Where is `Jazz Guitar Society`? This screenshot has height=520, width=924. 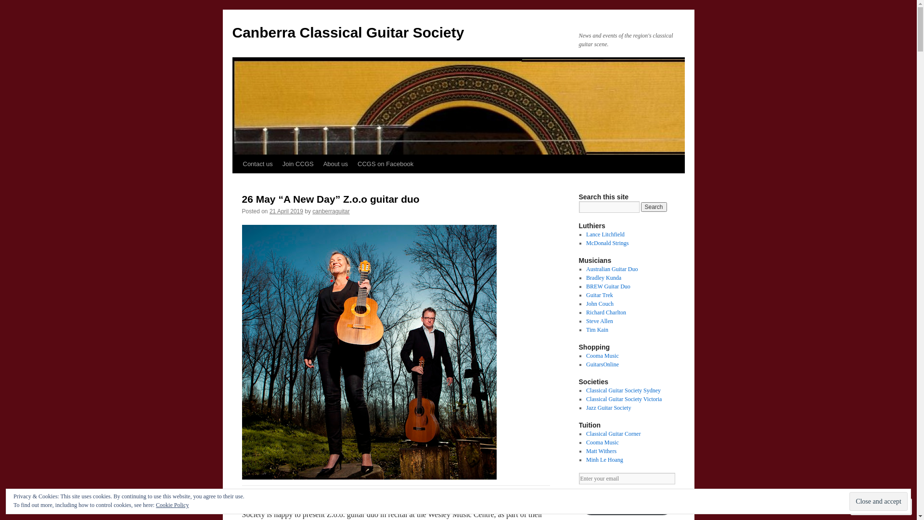 Jazz Guitar Society is located at coordinates (608, 408).